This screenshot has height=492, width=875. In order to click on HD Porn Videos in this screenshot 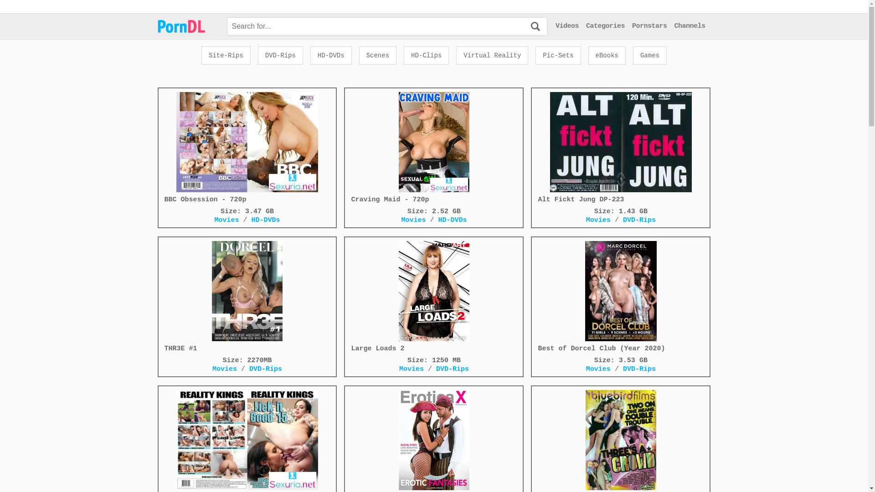, I will do `click(186, 26)`.